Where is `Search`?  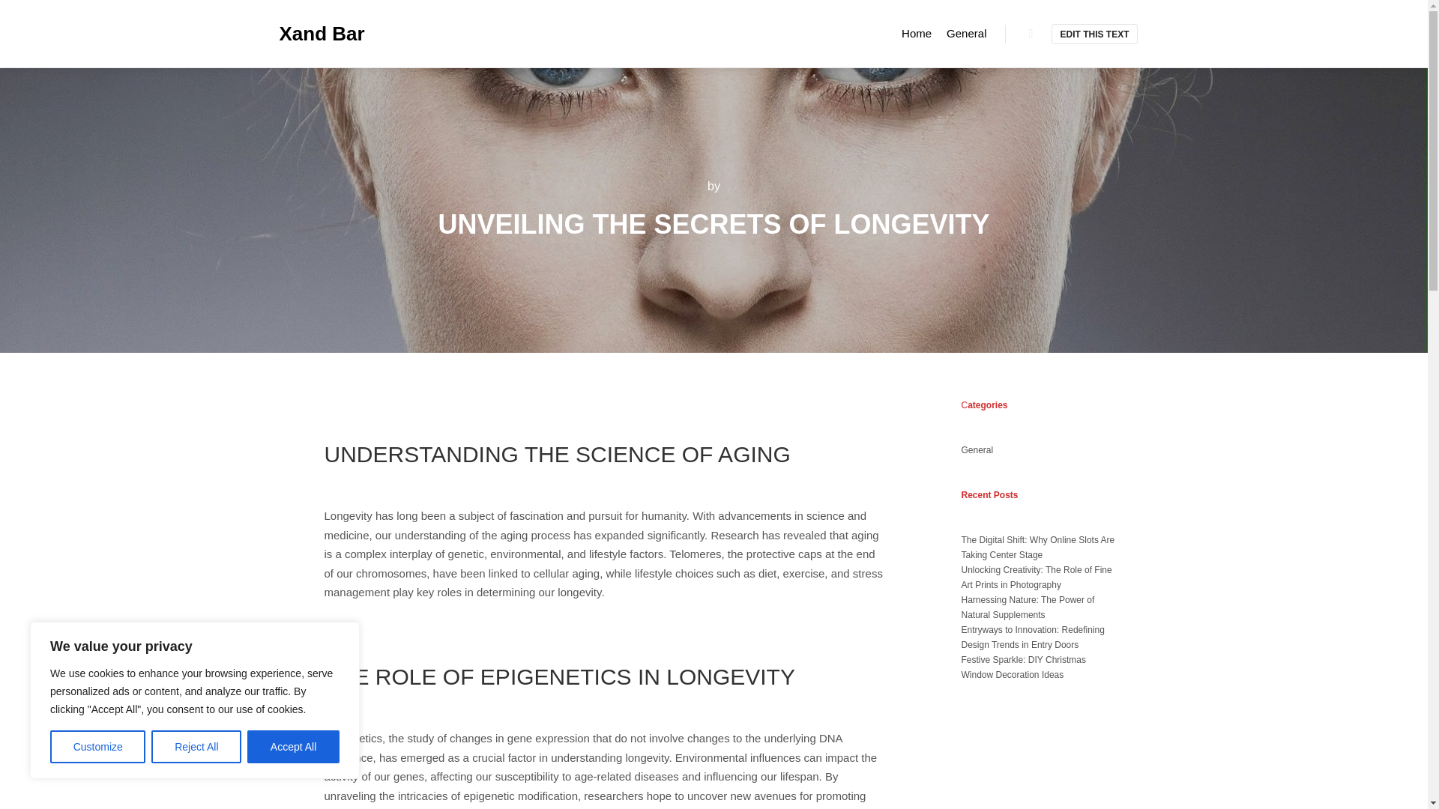 Search is located at coordinates (1031, 34).